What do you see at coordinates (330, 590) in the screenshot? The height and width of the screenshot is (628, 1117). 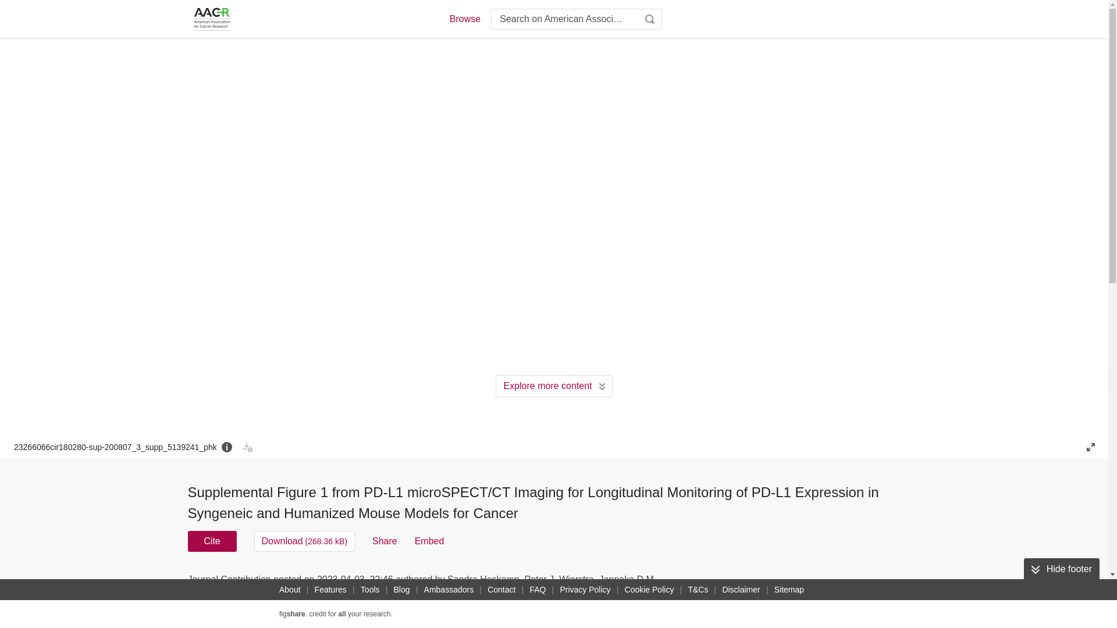 I see `Features` at bounding box center [330, 590].